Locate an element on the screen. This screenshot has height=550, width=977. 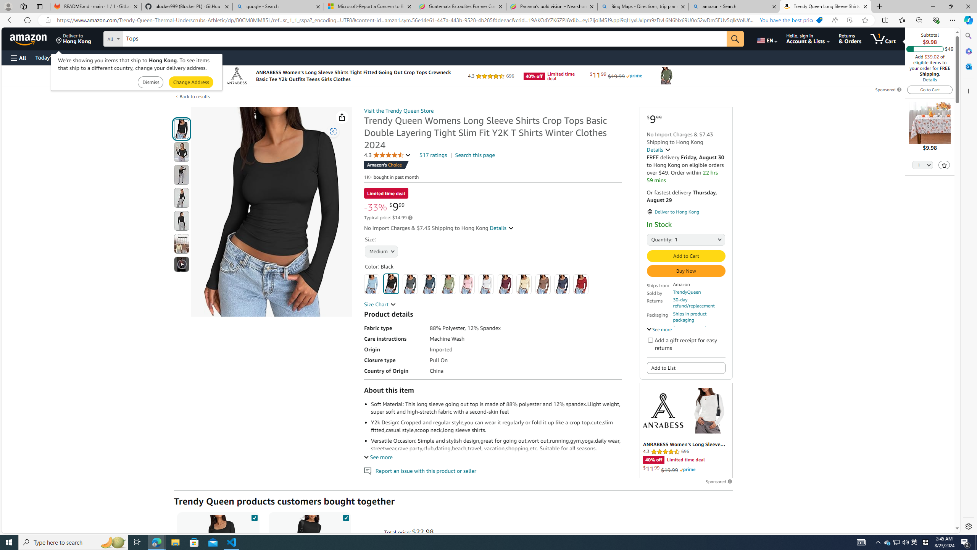
Search in is located at coordinates (142, 38).